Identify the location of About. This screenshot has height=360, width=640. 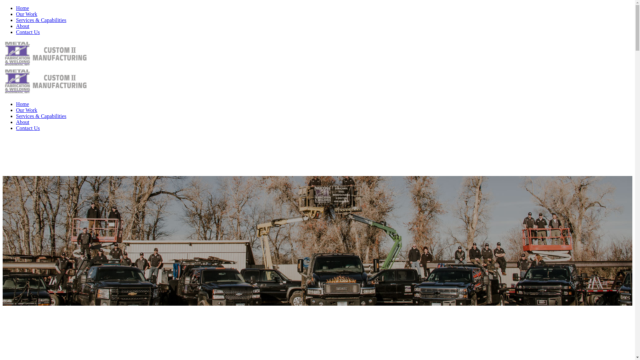
(23, 122).